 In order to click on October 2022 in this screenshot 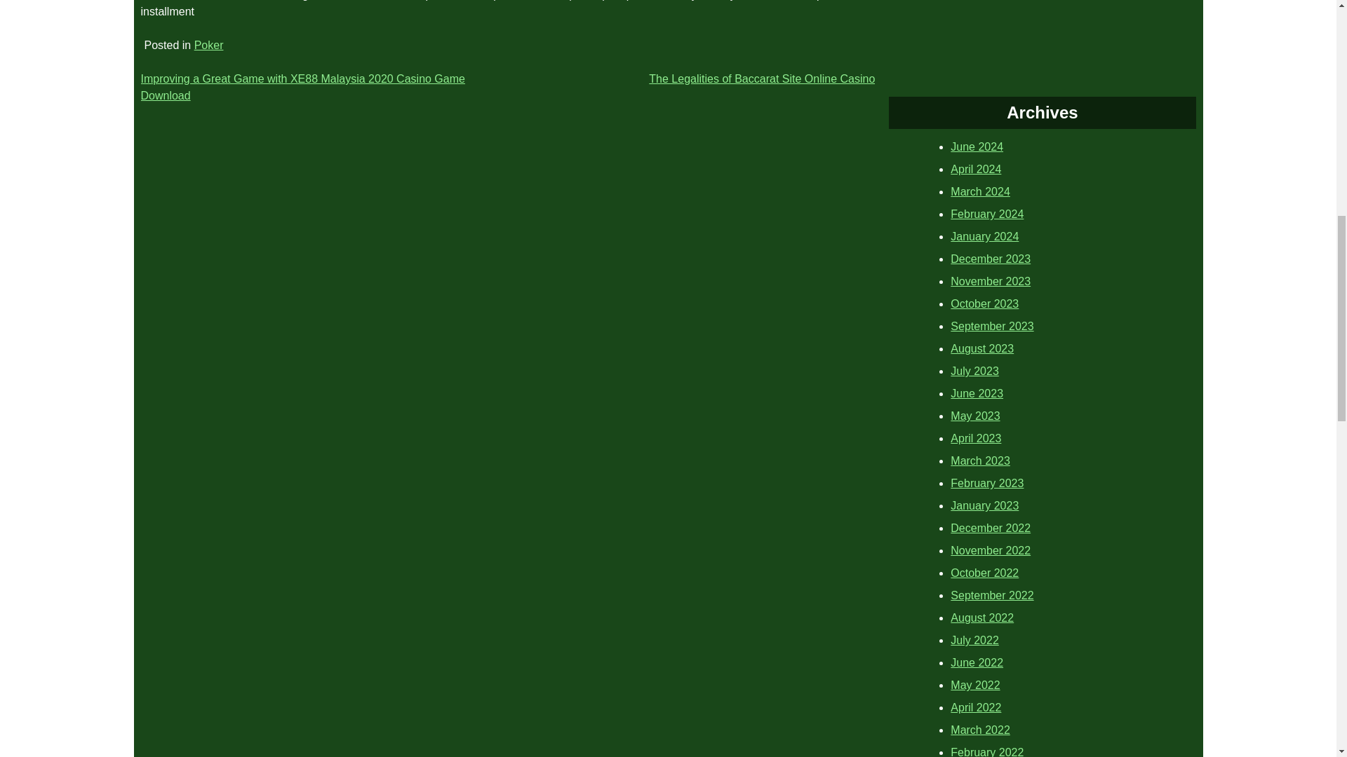, I will do `click(984, 573)`.